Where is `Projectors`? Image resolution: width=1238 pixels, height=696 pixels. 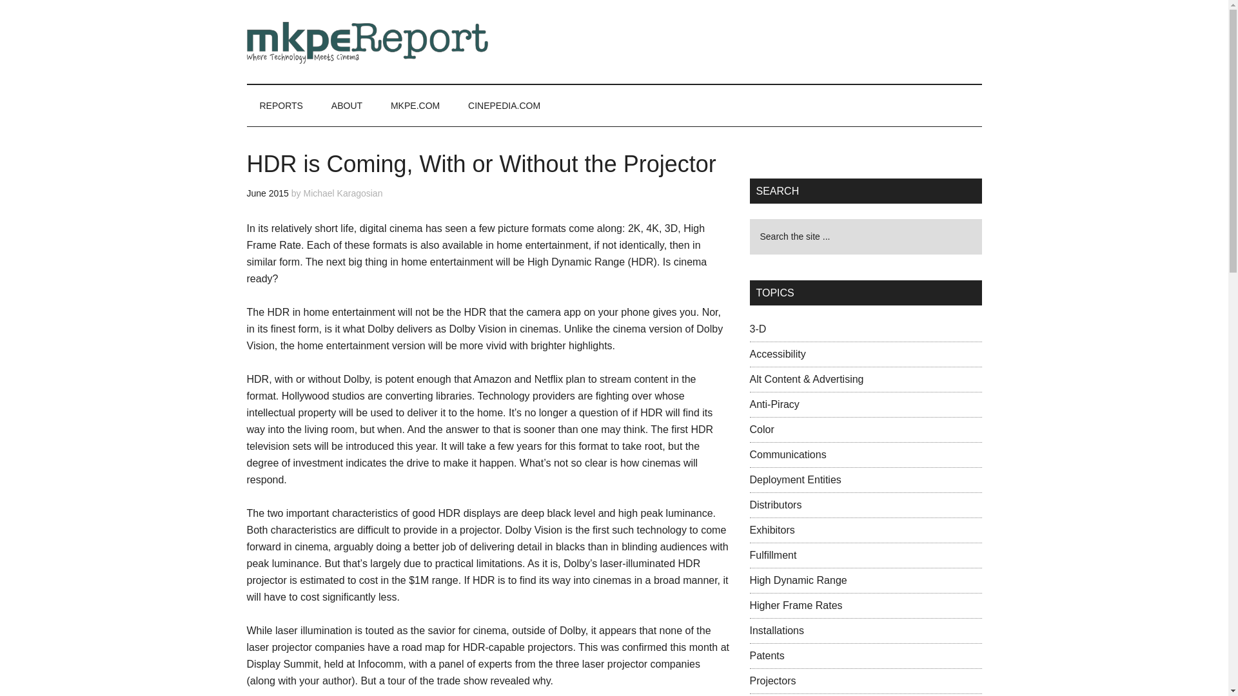 Projectors is located at coordinates (772, 681).